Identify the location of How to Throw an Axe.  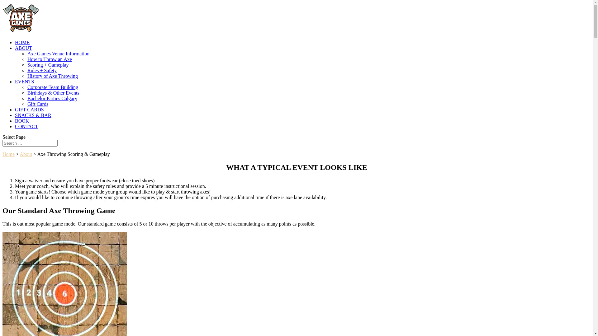
(50, 59).